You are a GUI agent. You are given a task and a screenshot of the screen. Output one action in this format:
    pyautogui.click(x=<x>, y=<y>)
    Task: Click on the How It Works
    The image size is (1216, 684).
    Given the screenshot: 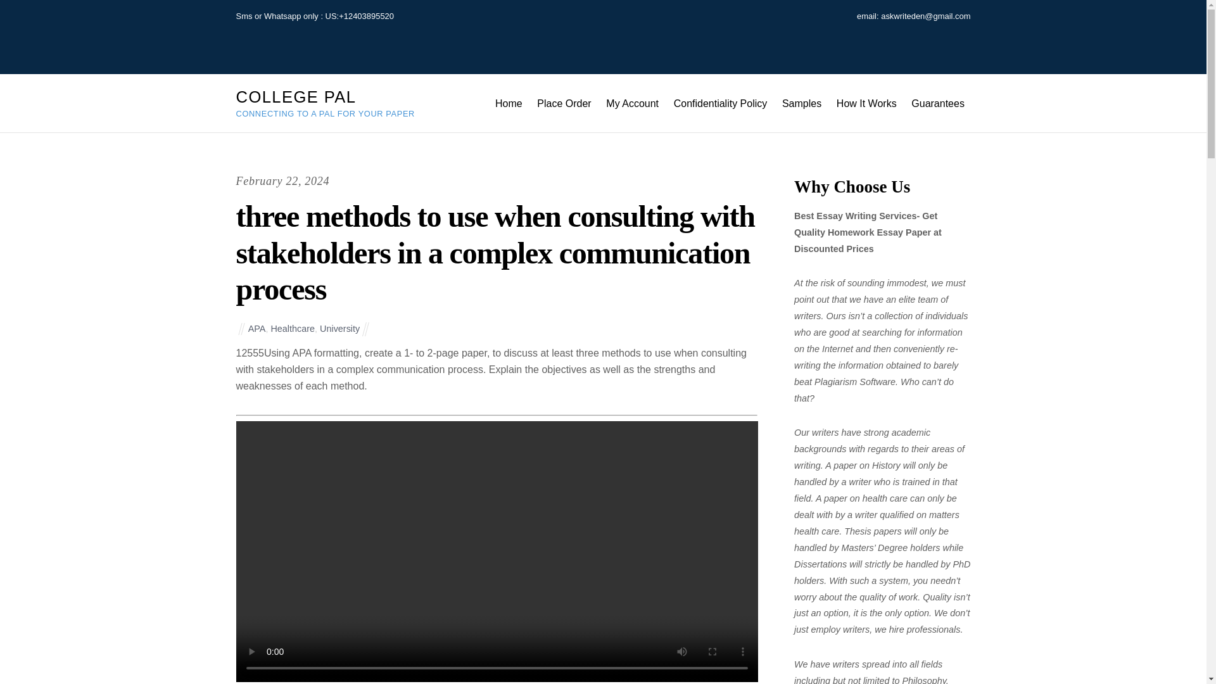 What is the action you would take?
    pyautogui.click(x=866, y=103)
    